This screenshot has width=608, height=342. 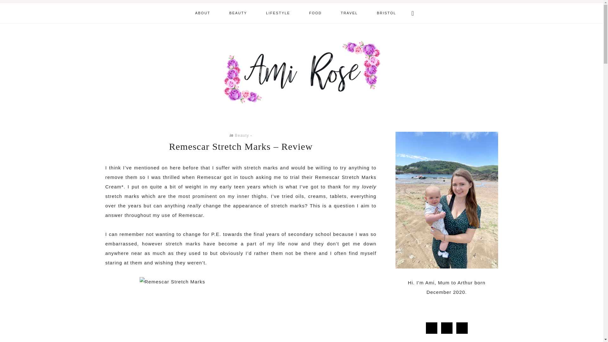 What do you see at coordinates (315, 13) in the screenshot?
I see `FOOD` at bounding box center [315, 13].